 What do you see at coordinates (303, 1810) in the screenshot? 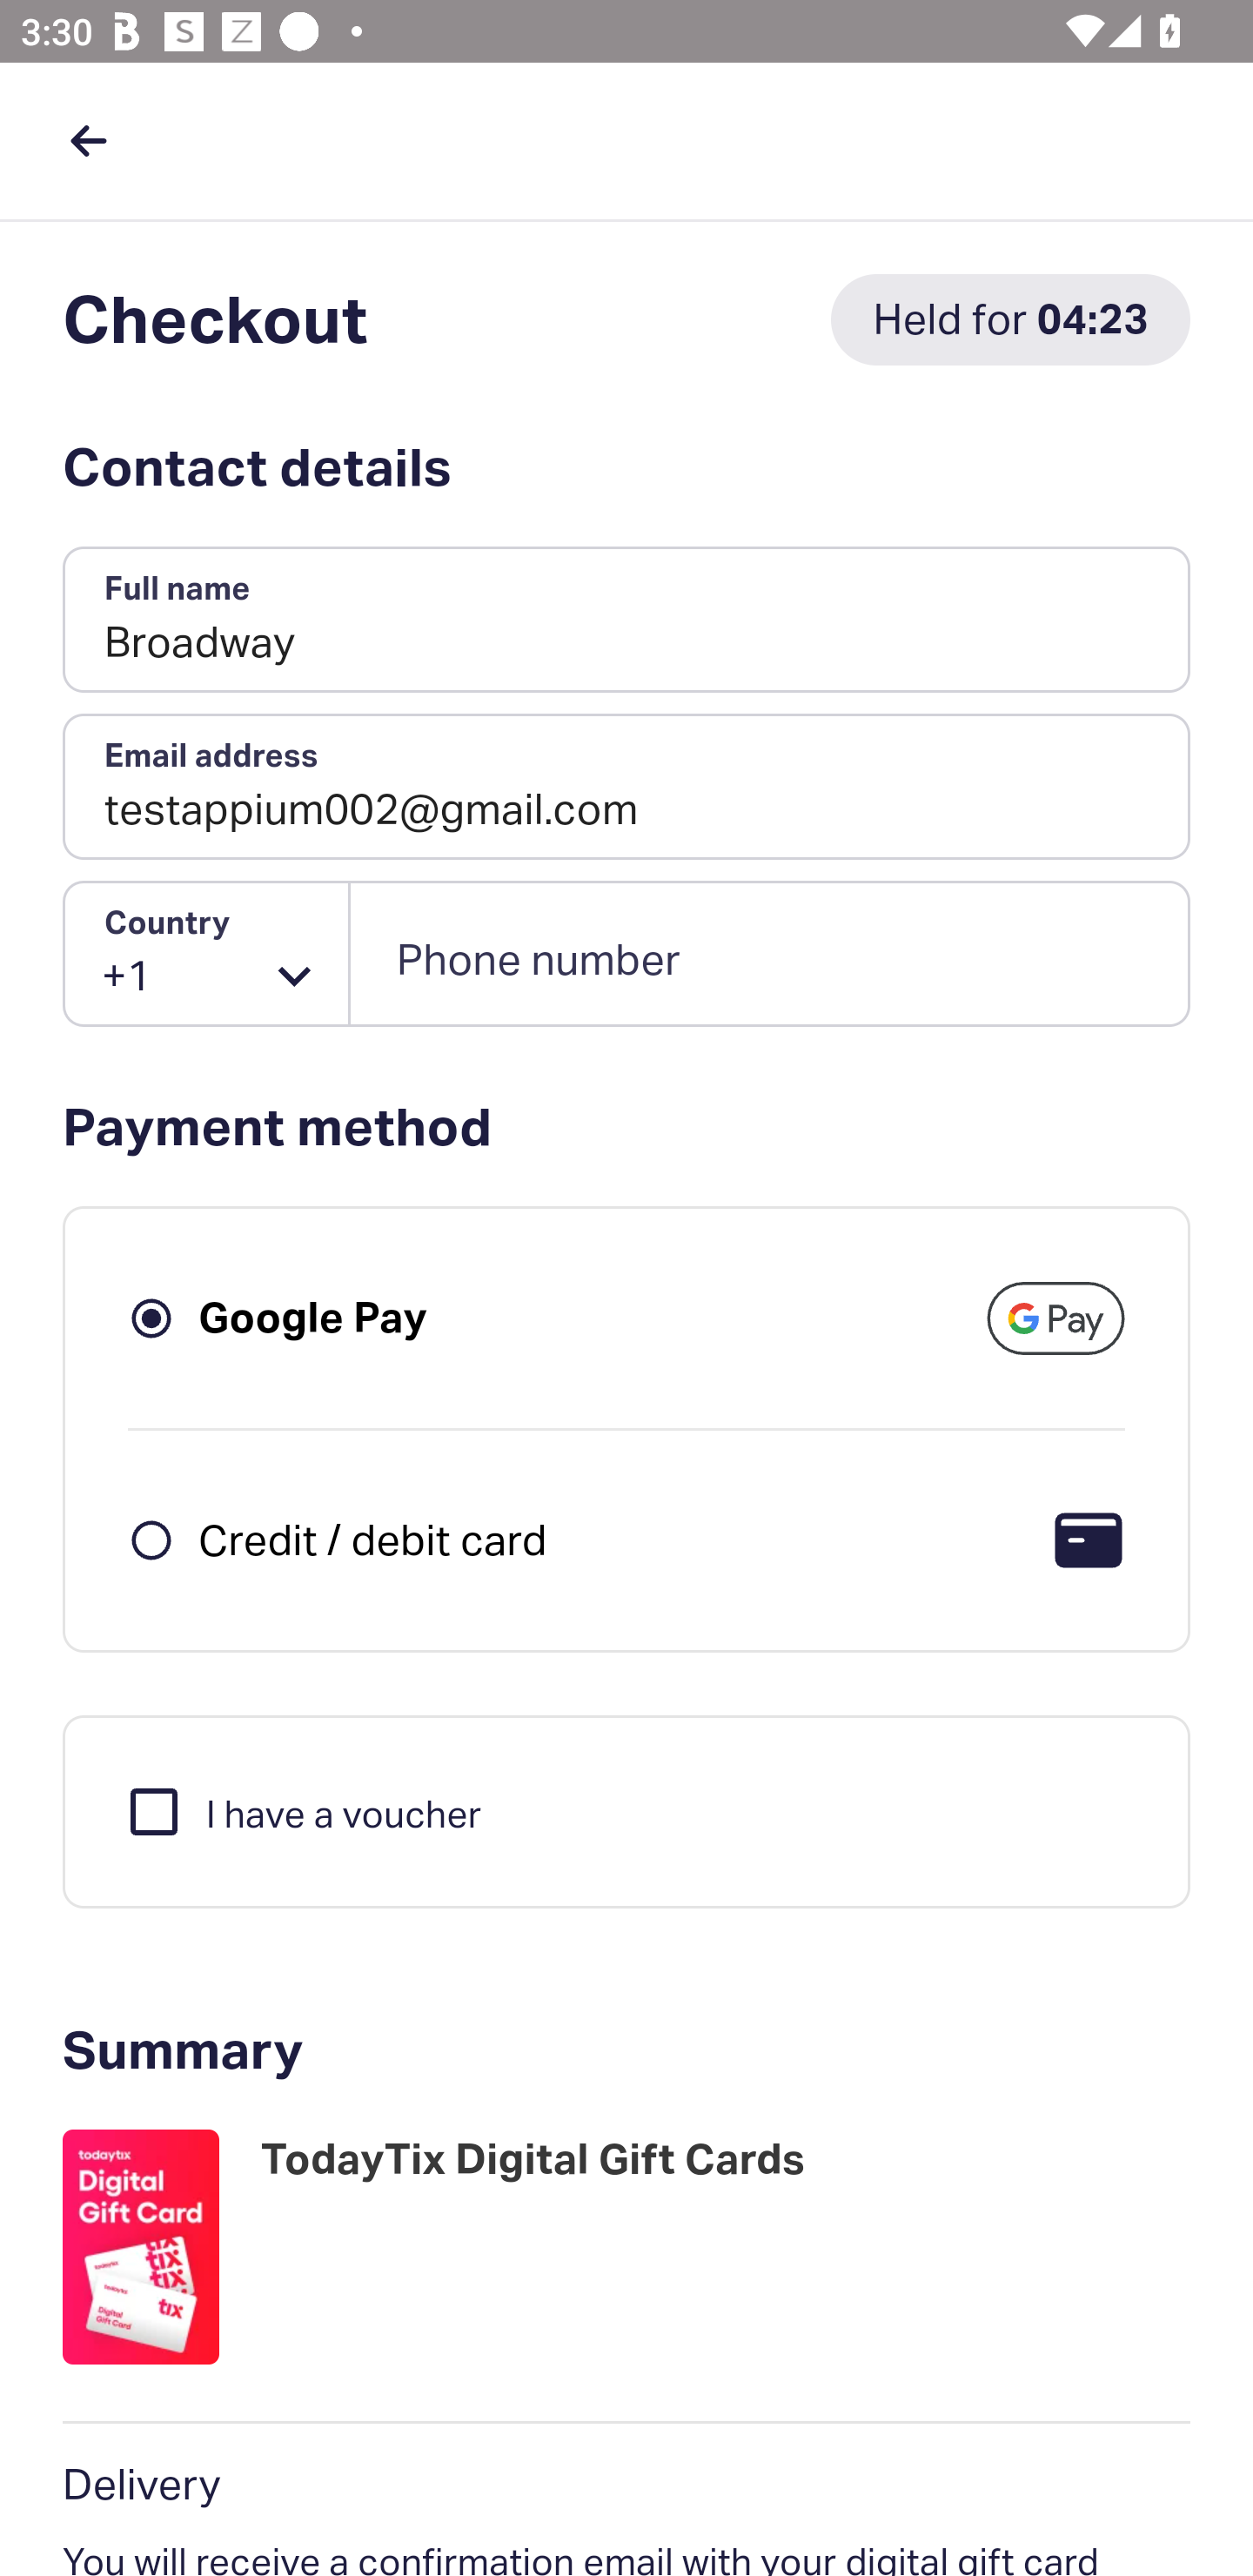
I see `I have a voucher` at bounding box center [303, 1810].